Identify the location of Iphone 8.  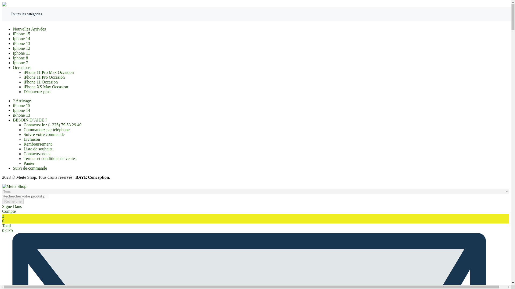
(20, 58).